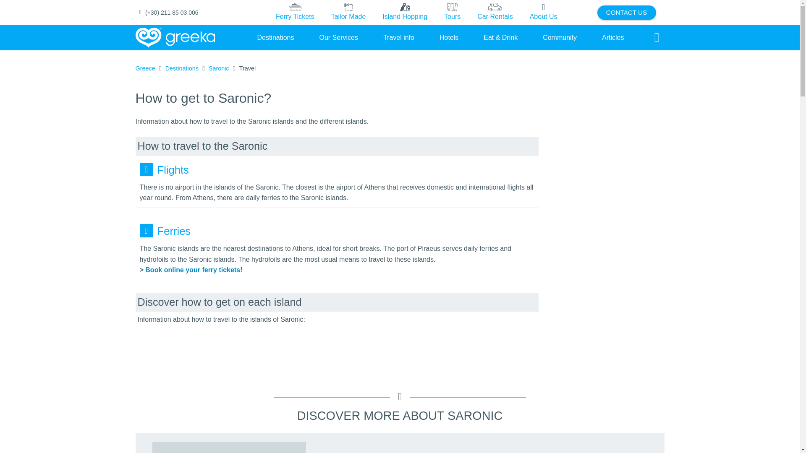 The image size is (806, 453). Describe the element at coordinates (399, 37) in the screenshot. I see `Travel info` at that location.